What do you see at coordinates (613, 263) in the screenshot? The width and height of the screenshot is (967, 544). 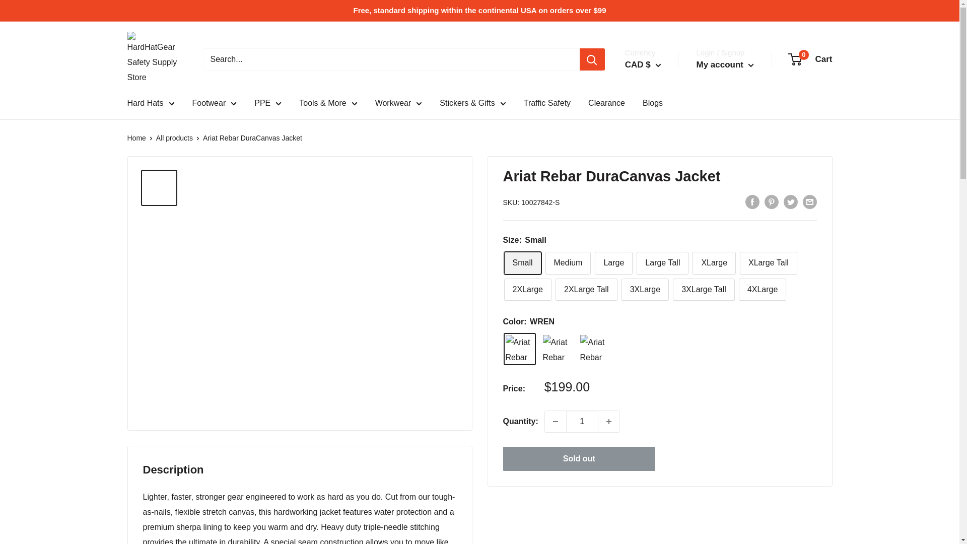 I see `Large` at bounding box center [613, 263].